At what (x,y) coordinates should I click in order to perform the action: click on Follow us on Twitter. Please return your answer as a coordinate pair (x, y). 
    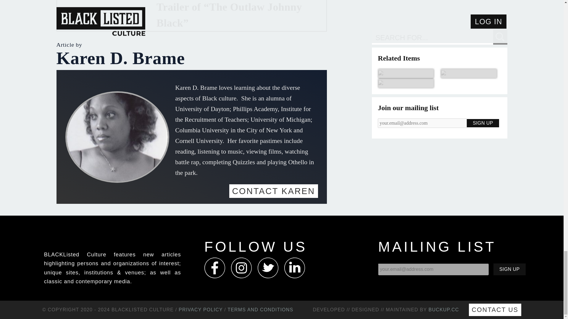
    Looking at the image, I should click on (268, 268).